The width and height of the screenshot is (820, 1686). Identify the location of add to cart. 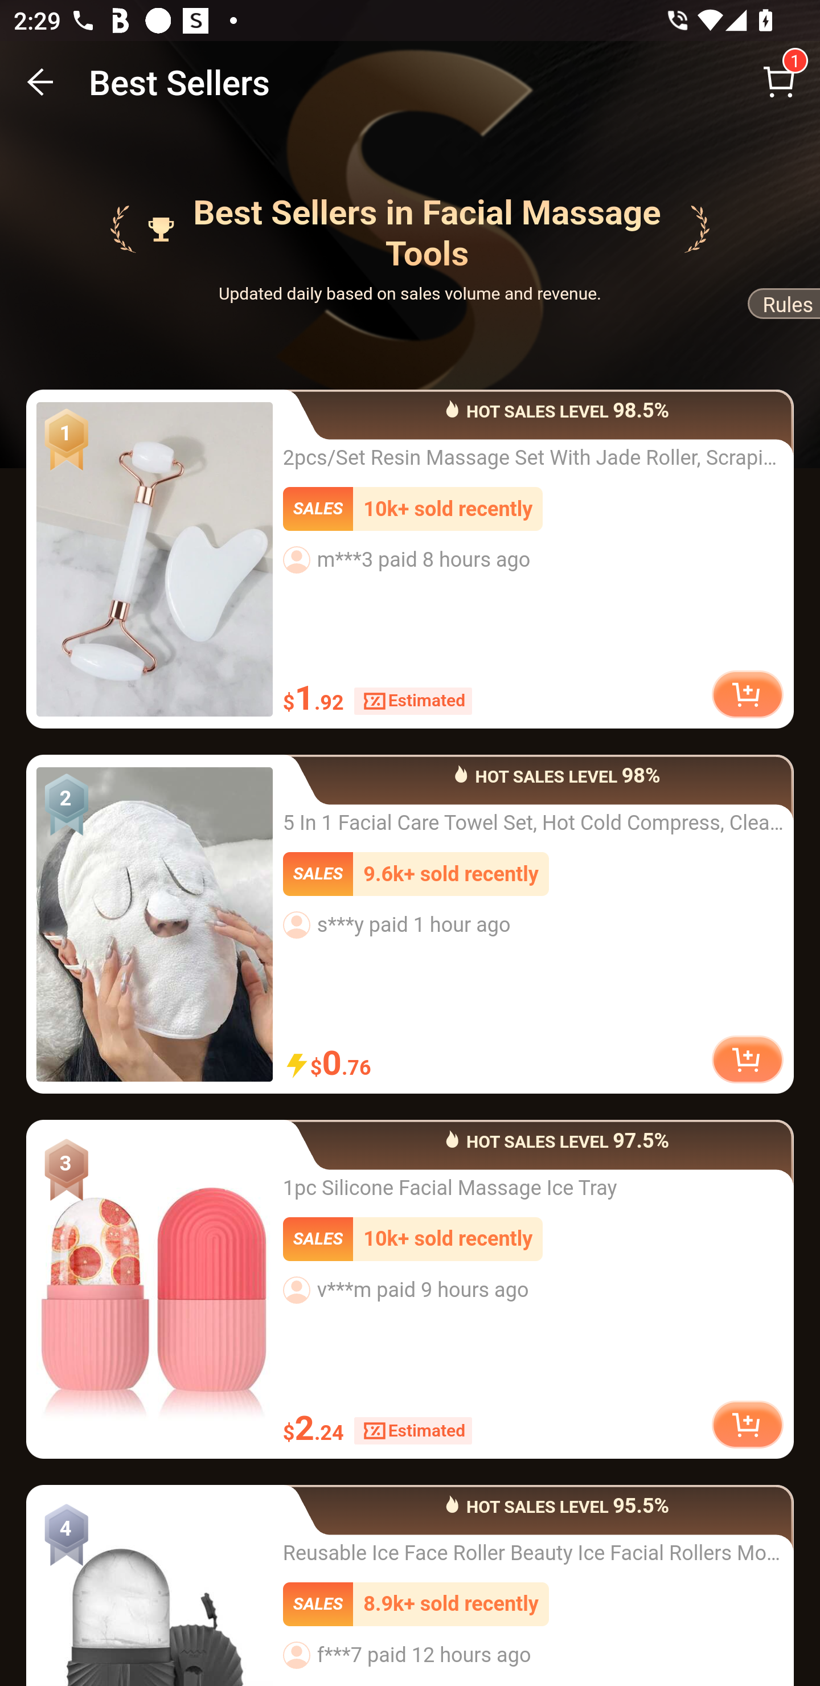
(747, 1423).